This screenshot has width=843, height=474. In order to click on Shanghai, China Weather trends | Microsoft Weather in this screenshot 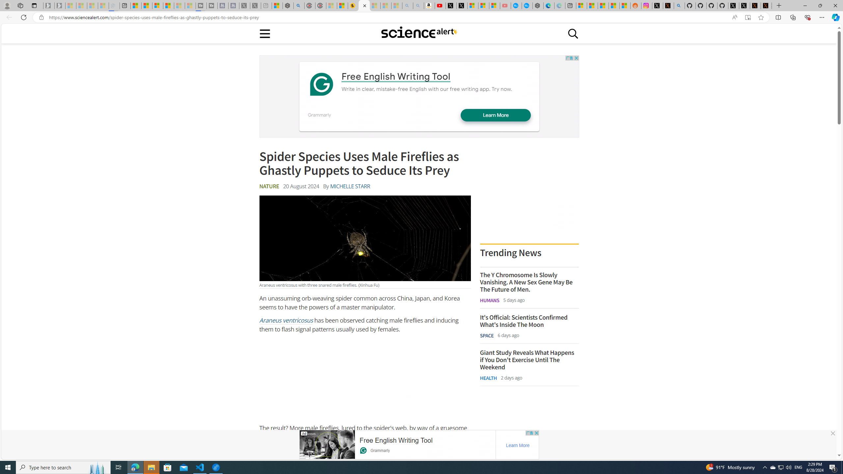, I will do `click(625, 6)`.